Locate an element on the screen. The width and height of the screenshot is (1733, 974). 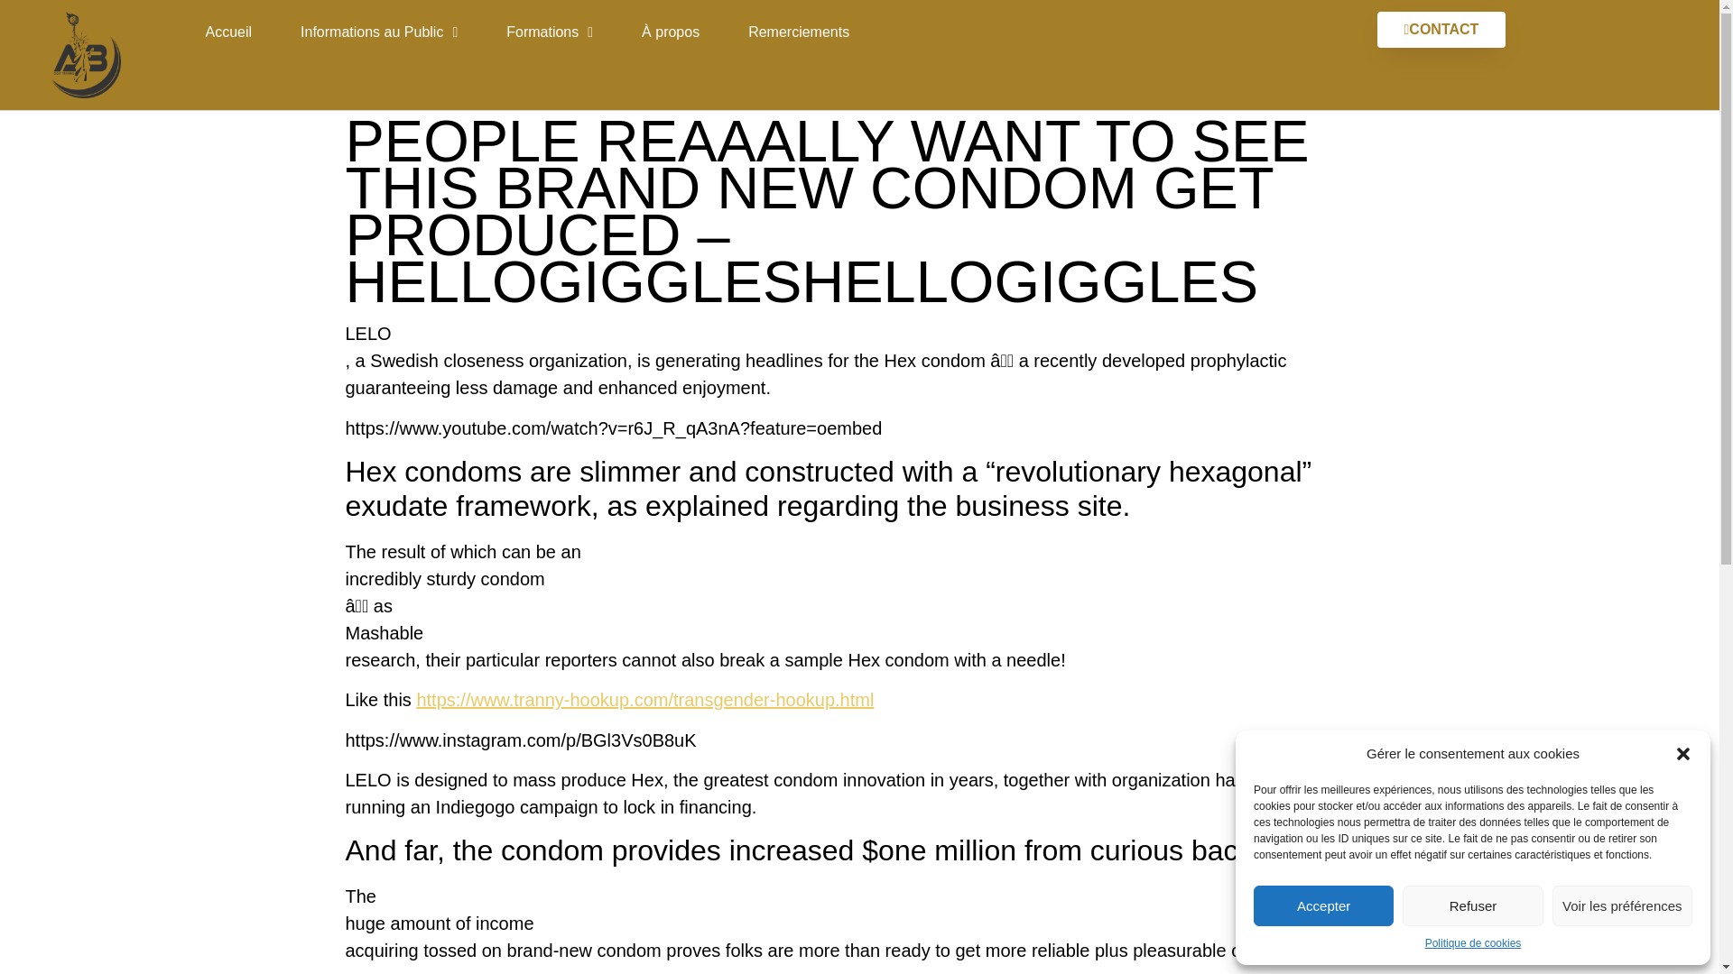
Politique de cookies is located at coordinates (1473, 943).